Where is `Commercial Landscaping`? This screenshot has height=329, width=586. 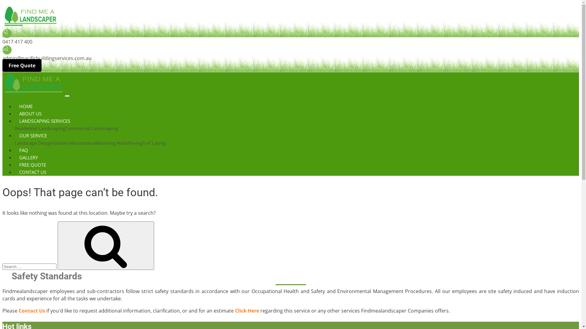 Commercial Landscaping is located at coordinates (92, 128).